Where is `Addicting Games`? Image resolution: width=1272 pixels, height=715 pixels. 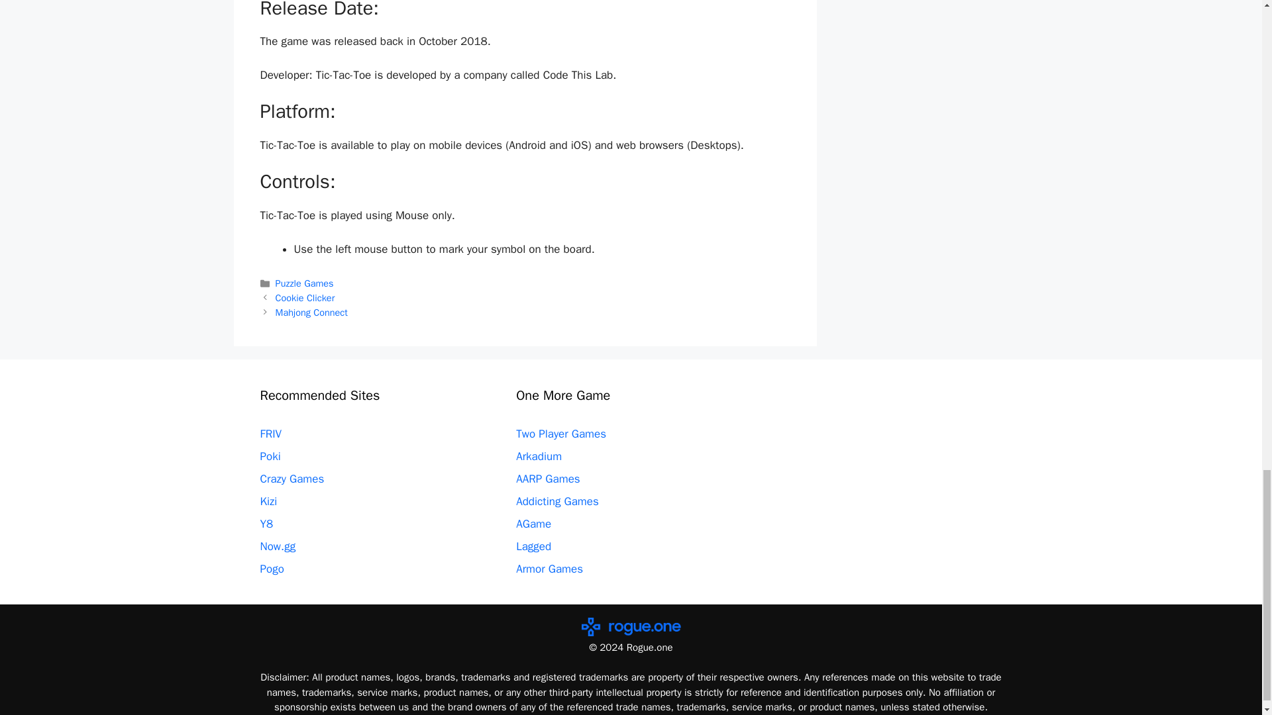 Addicting Games is located at coordinates (558, 501).